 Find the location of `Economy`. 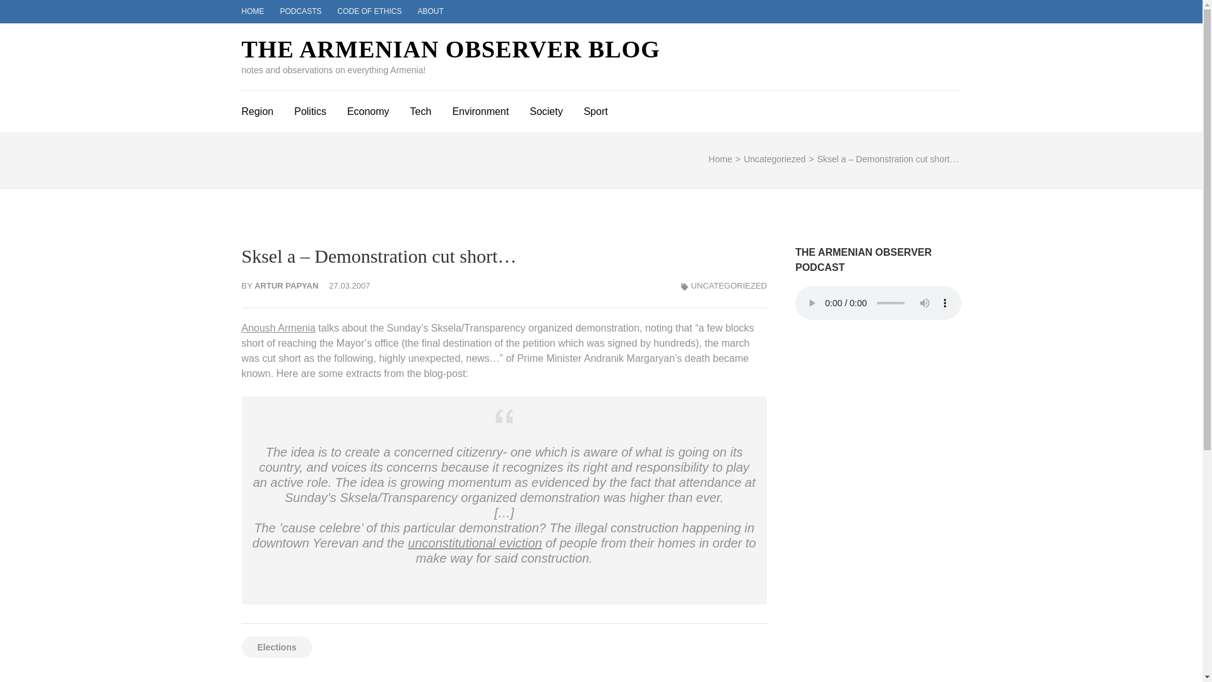

Economy is located at coordinates (367, 110).